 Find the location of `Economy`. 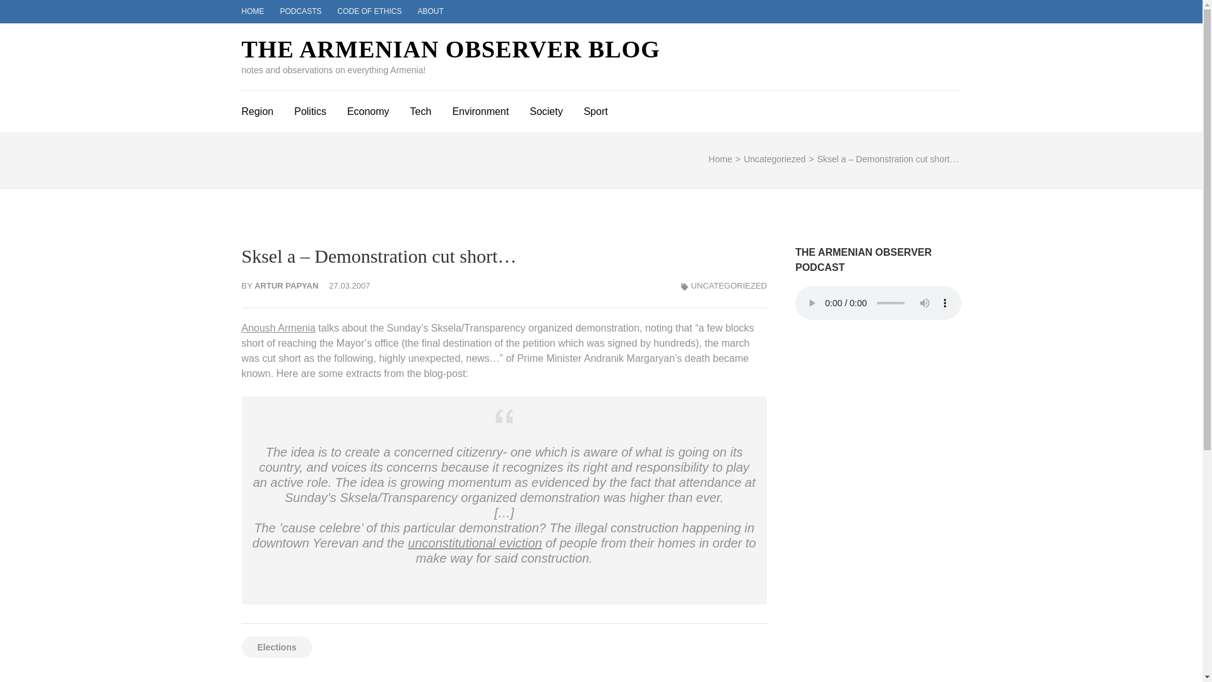

Economy is located at coordinates (367, 110).